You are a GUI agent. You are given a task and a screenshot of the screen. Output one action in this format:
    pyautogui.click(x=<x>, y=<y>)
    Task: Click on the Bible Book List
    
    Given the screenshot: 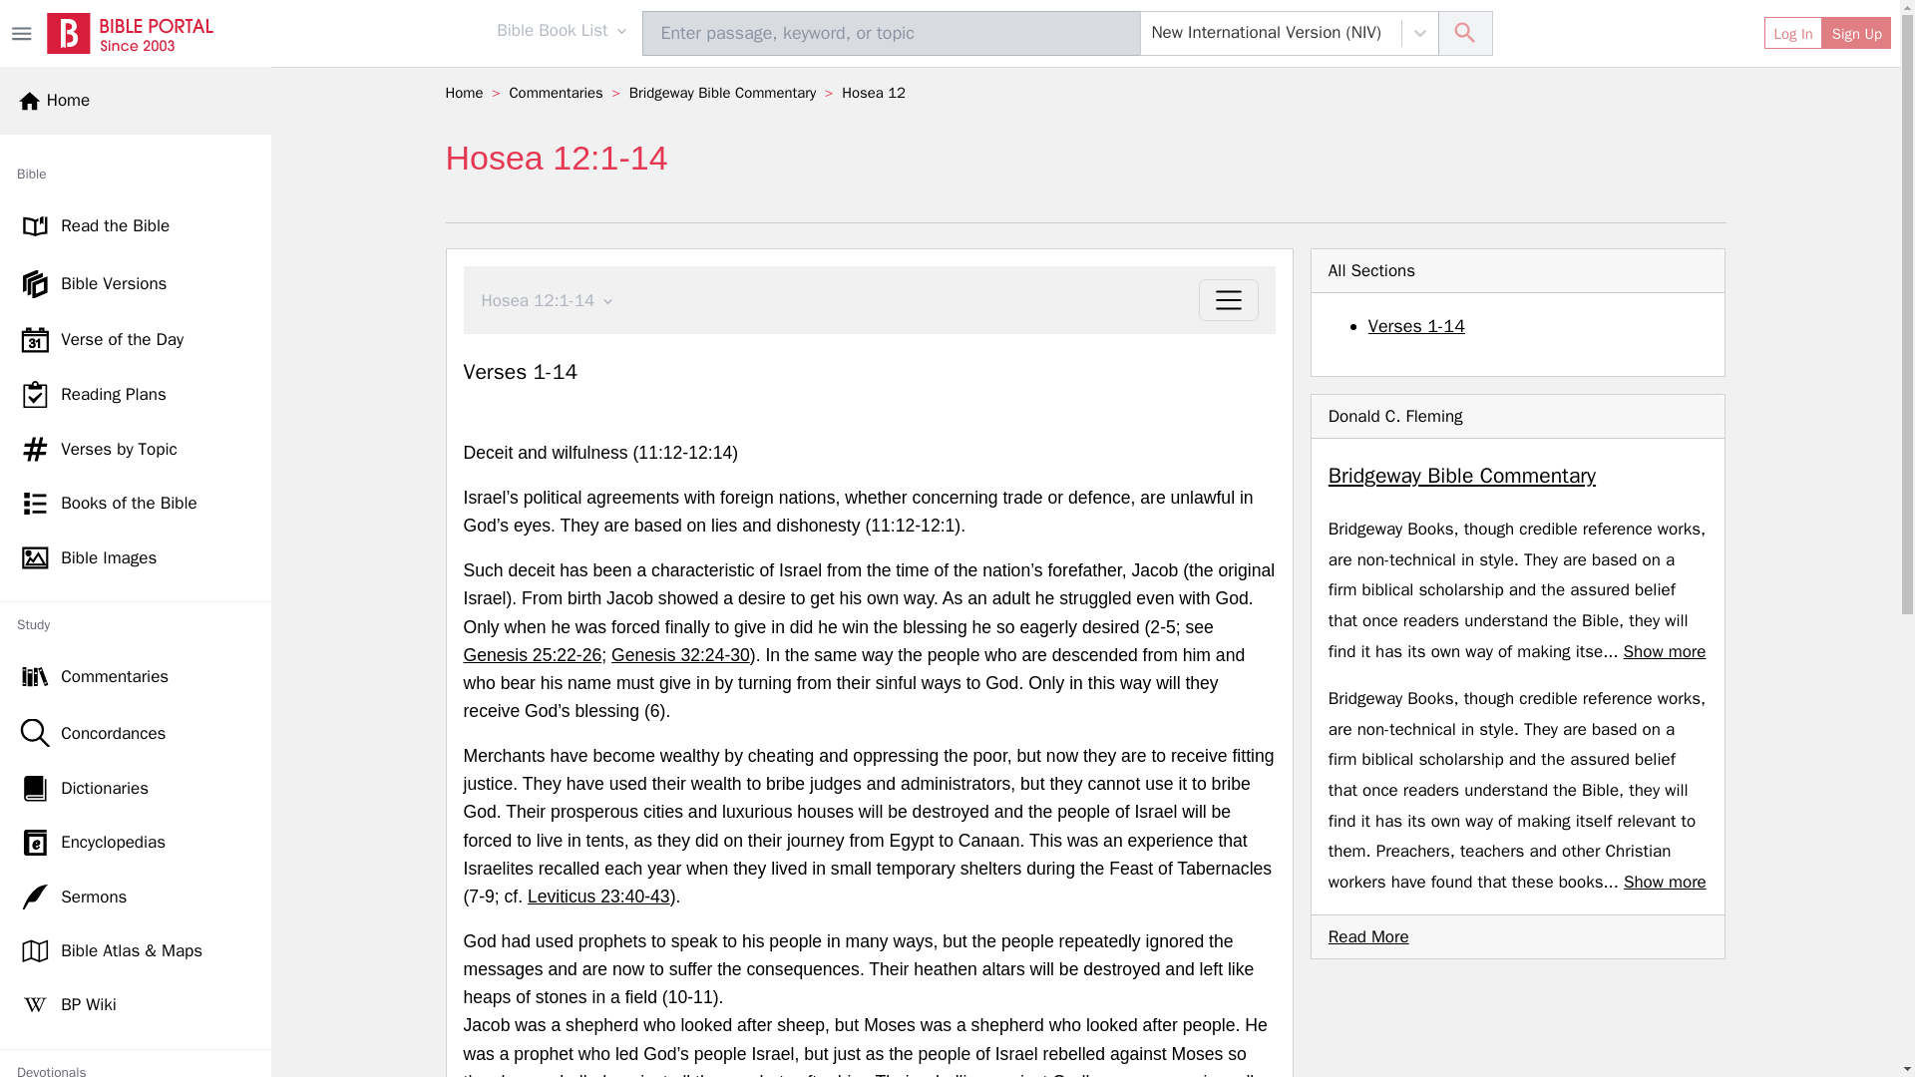 What is the action you would take?
    pyautogui.click(x=570, y=34)
    